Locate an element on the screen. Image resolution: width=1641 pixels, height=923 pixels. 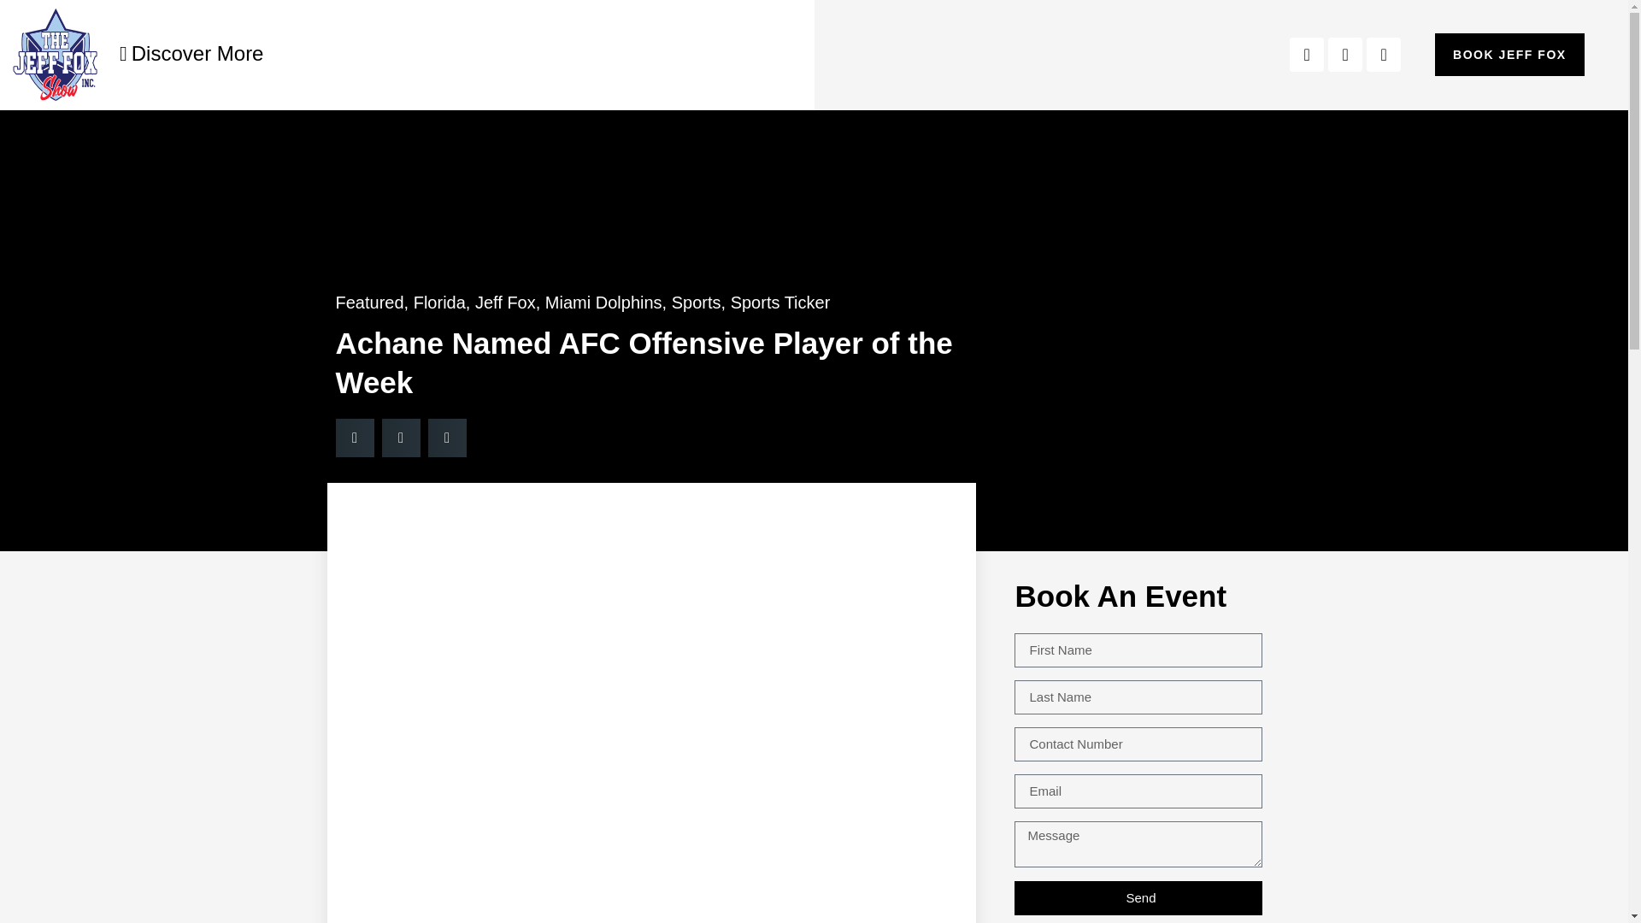
Discover More is located at coordinates (191, 53).